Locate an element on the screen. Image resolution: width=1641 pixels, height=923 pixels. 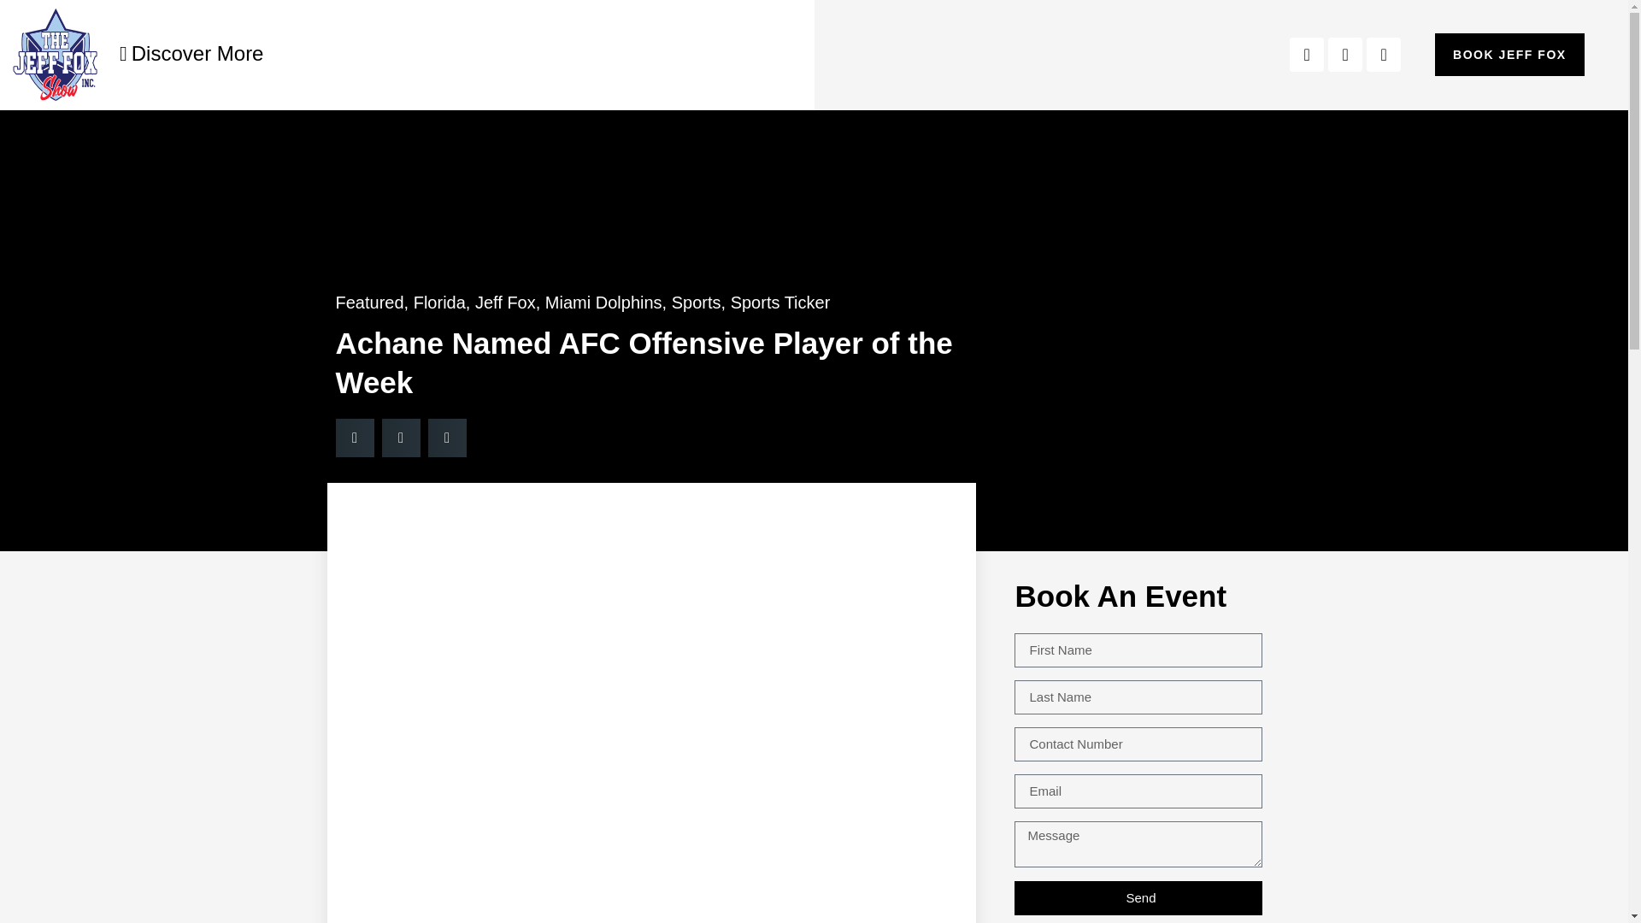
Discover More is located at coordinates (191, 53).